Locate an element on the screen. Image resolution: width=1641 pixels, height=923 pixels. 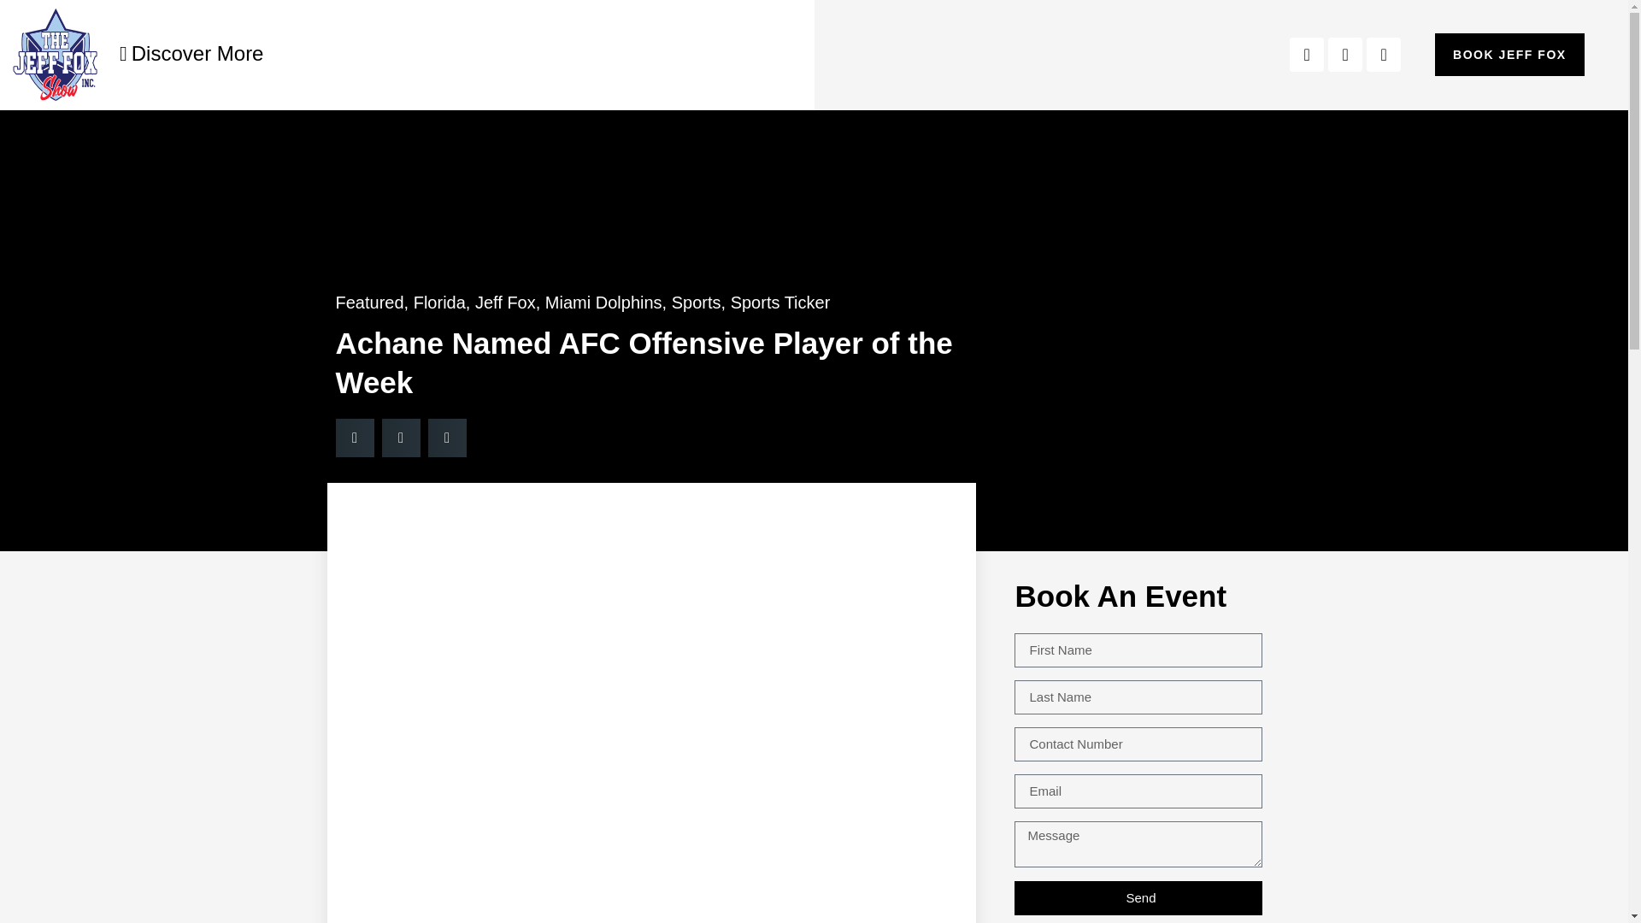
Discover More is located at coordinates (191, 53).